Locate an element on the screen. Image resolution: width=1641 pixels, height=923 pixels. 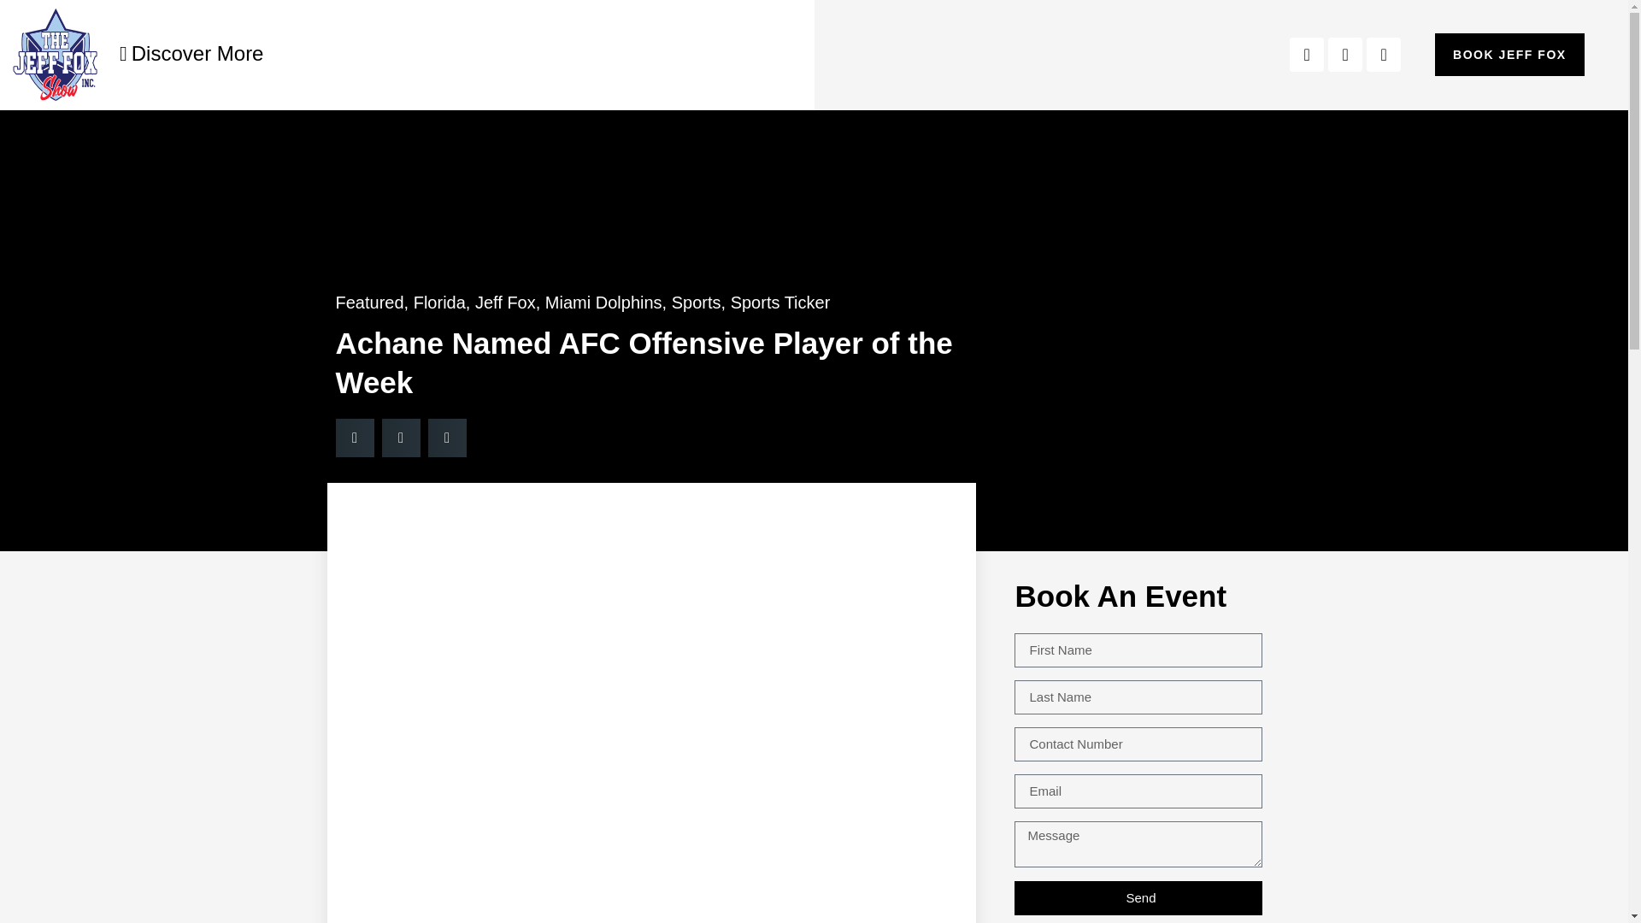
Discover More is located at coordinates (191, 53).